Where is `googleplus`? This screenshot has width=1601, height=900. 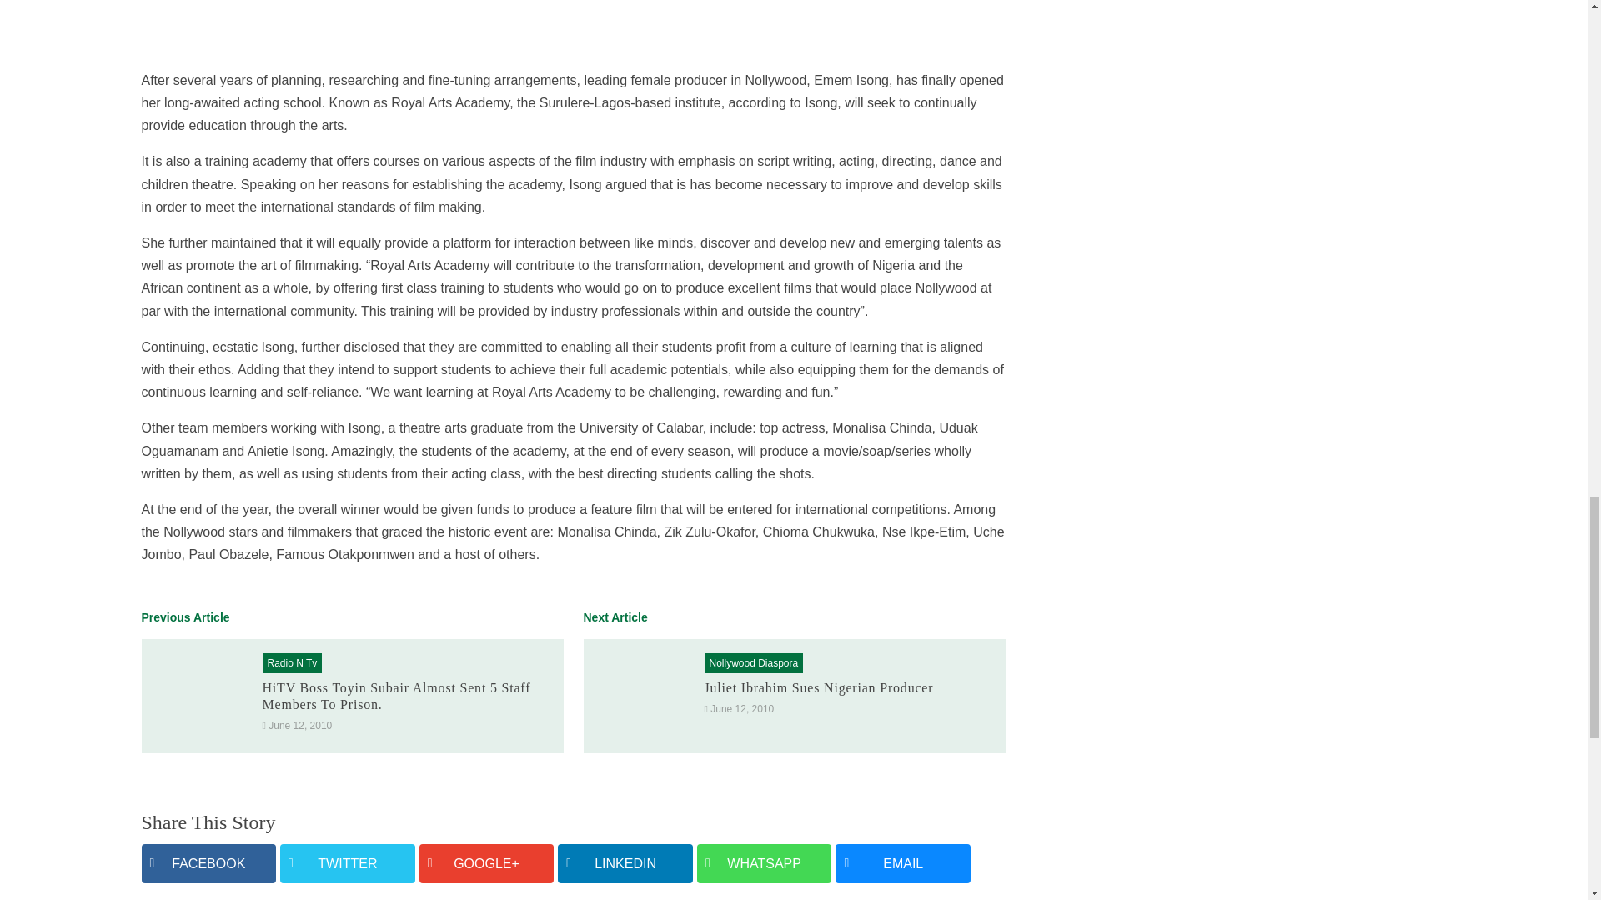 googleplus is located at coordinates (487, 863).